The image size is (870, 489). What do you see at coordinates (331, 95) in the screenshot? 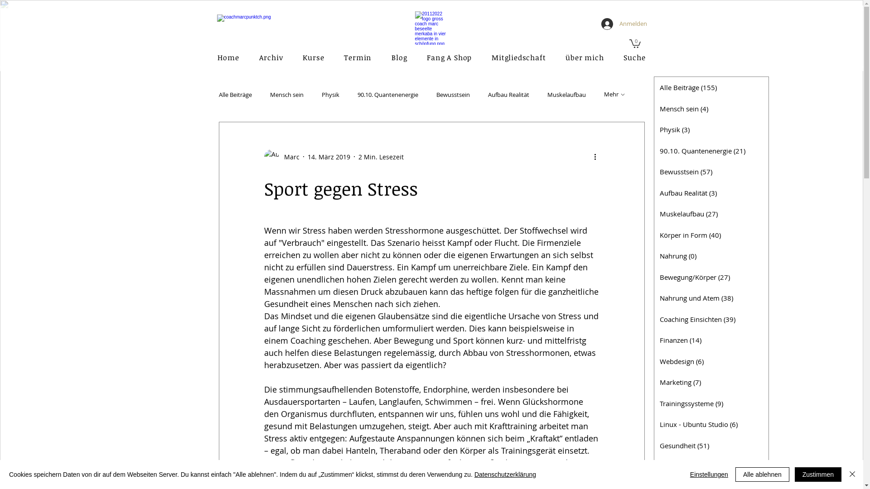
I see `Physik` at bounding box center [331, 95].